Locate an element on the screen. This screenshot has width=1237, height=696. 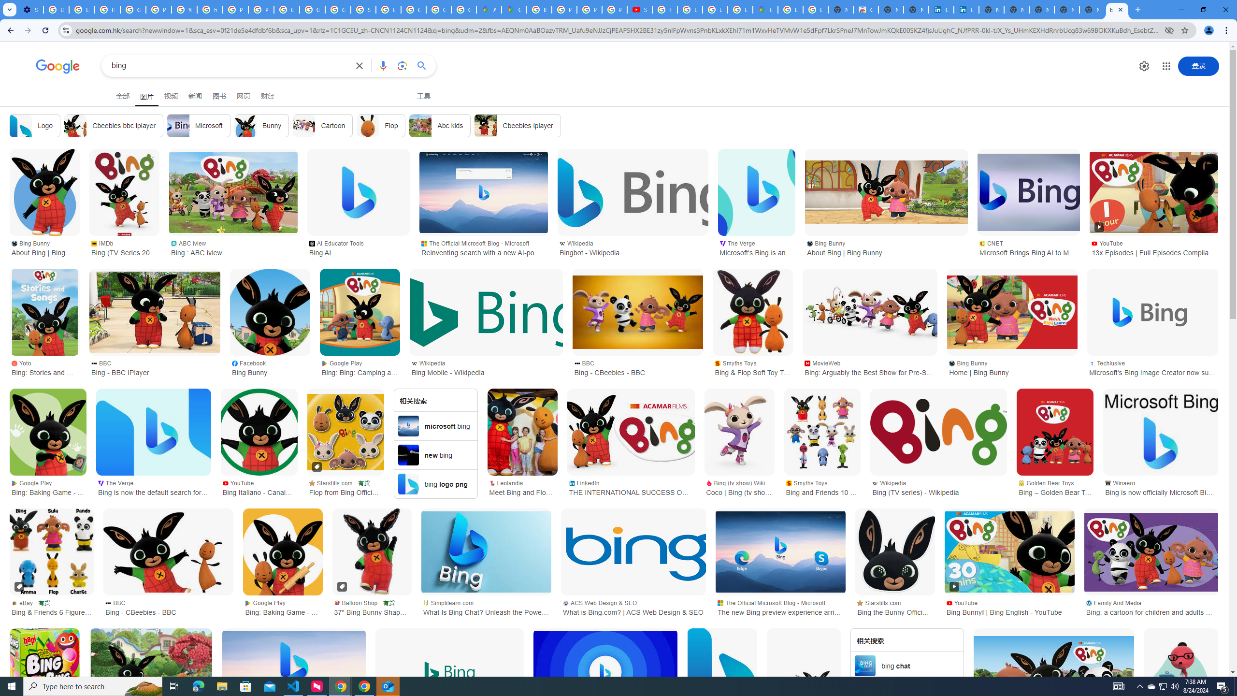
Bing Bunny is located at coordinates (1053, 672).